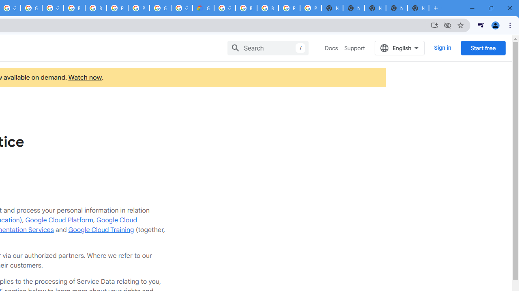 The image size is (519, 291). What do you see at coordinates (203, 8) in the screenshot?
I see `Google Cloud Estimate Summary` at bounding box center [203, 8].